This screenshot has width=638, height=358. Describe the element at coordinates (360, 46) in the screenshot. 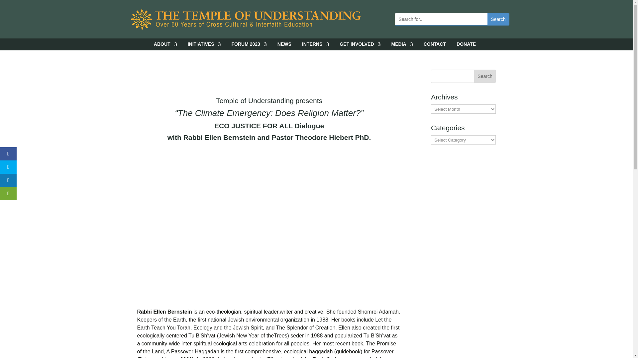

I see `GET INVOLVED` at that location.